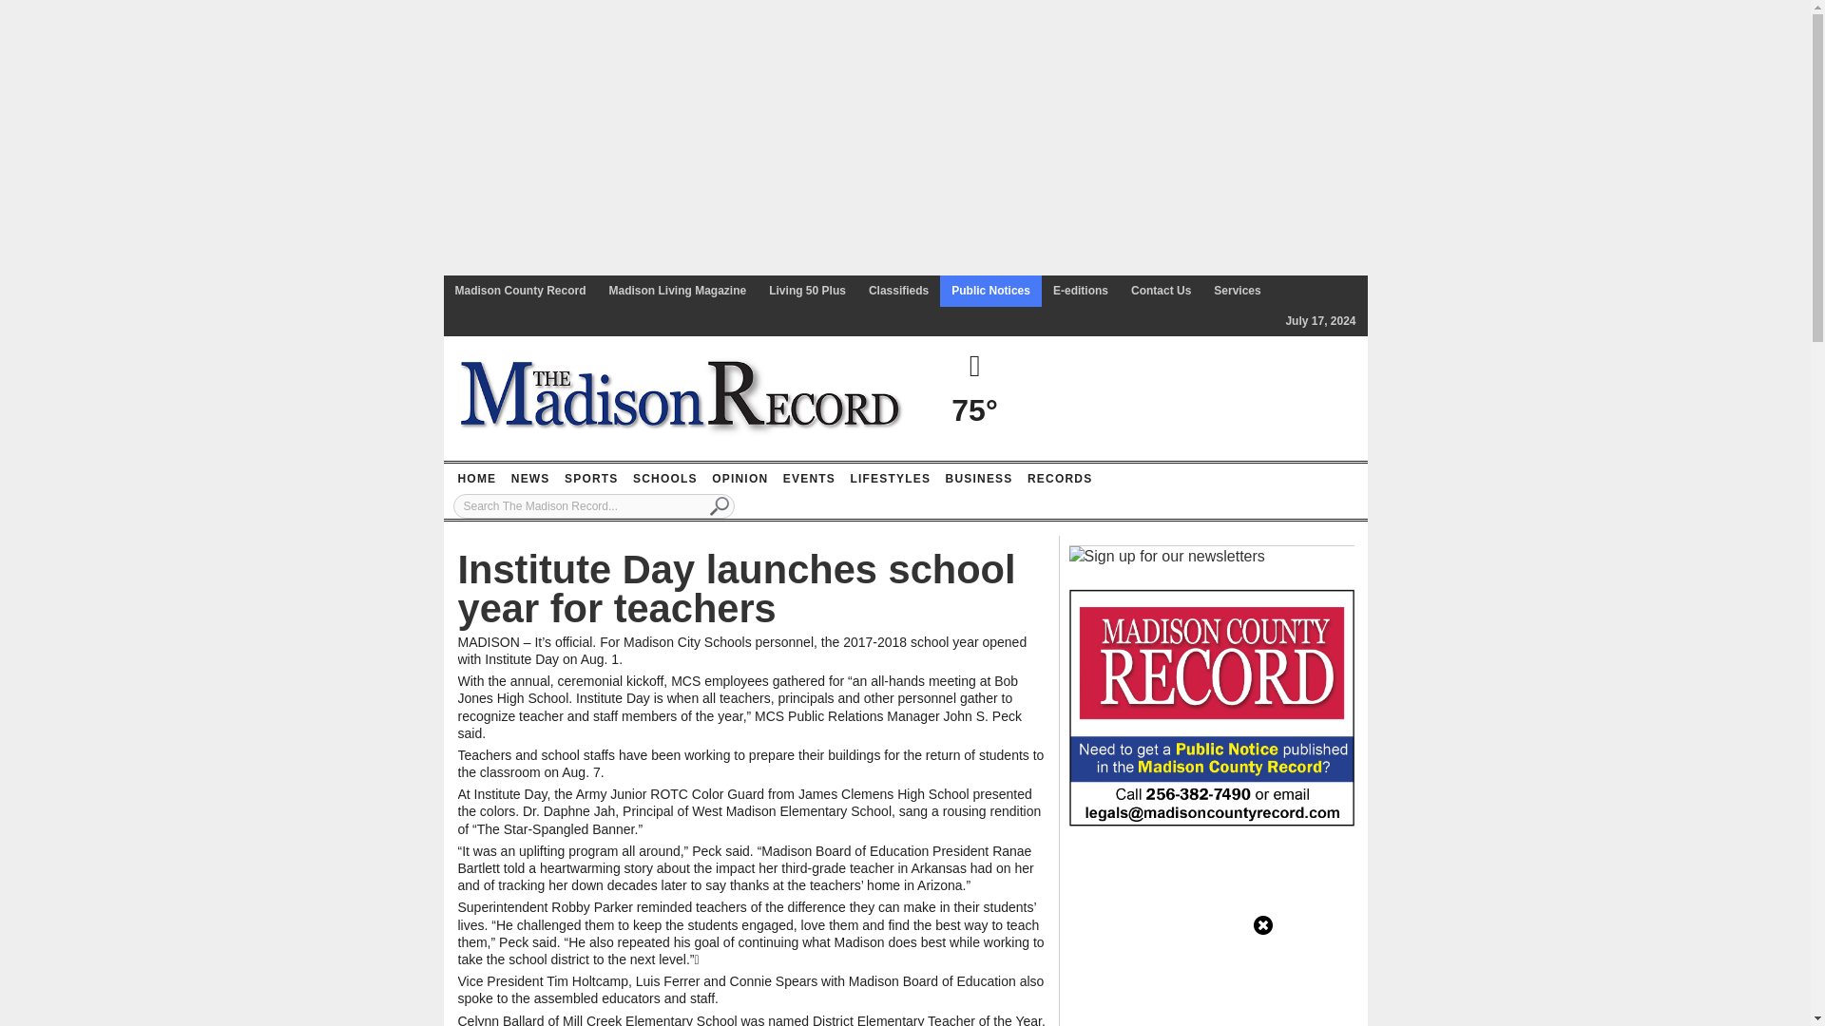 The image size is (1825, 1026). I want to click on Classifieds, so click(898, 291).